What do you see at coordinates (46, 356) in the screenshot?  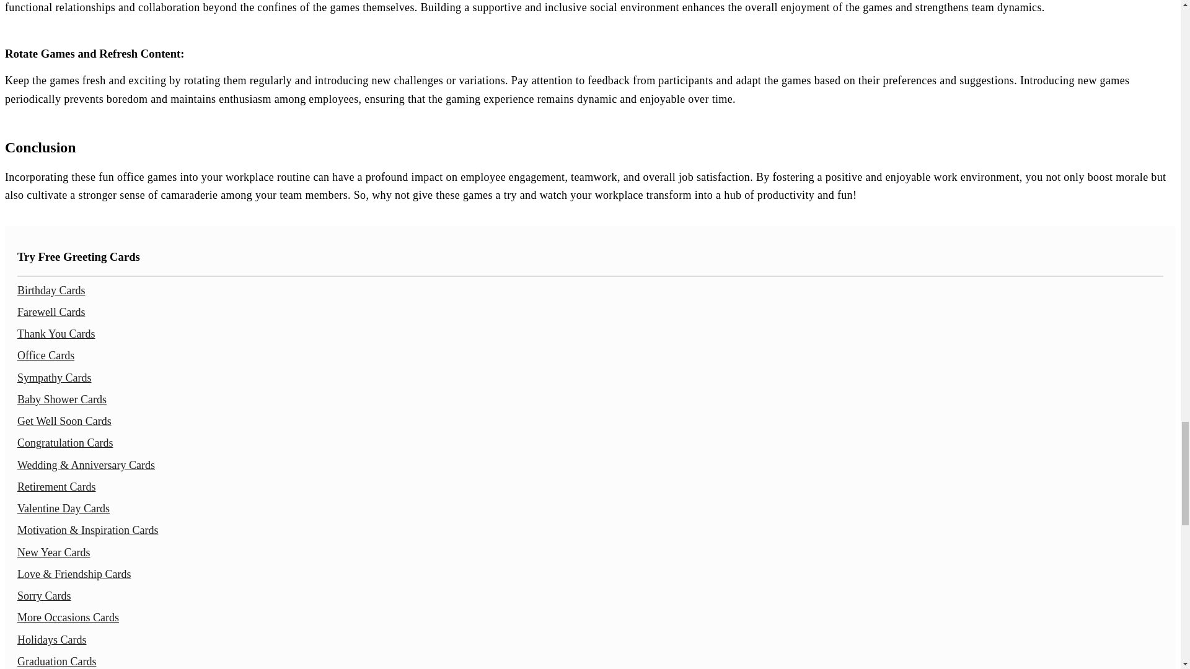 I see `Office Cards` at bounding box center [46, 356].